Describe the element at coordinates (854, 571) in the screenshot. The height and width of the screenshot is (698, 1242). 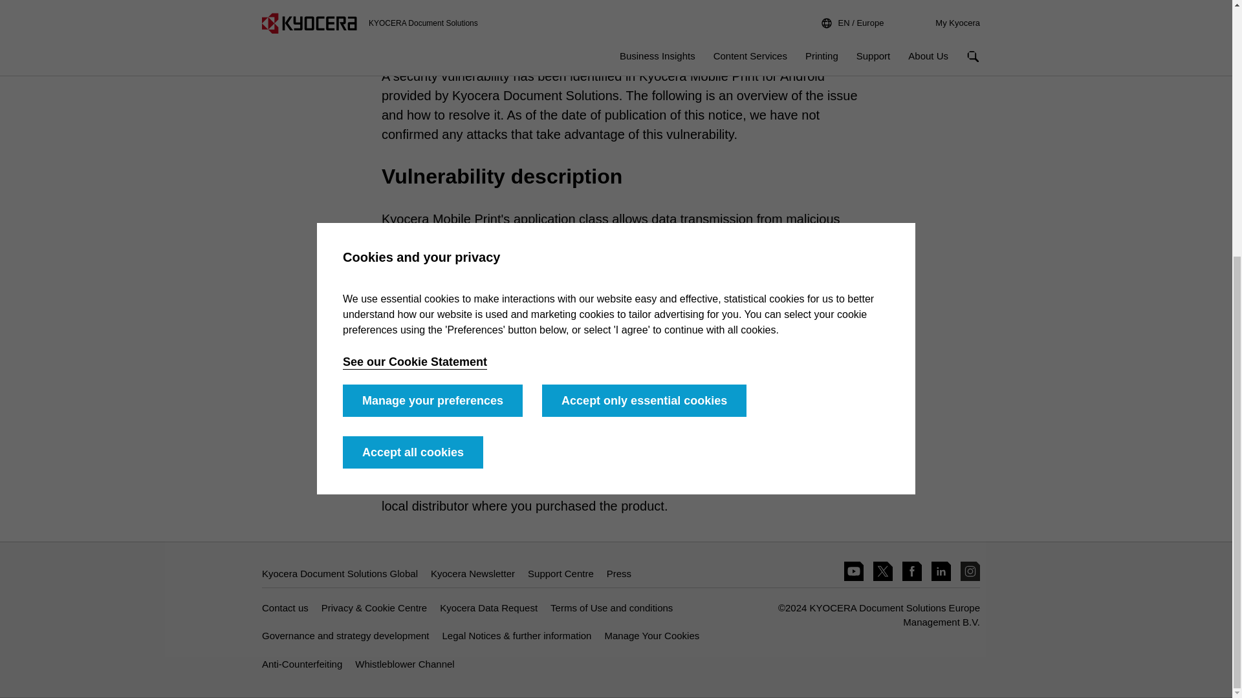
I see `YouTube` at that location.